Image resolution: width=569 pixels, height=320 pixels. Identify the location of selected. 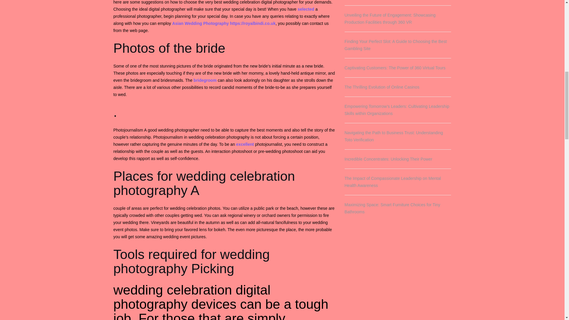
(306, 9).